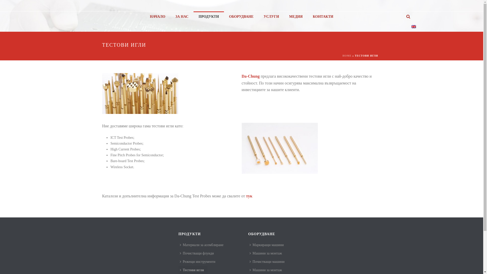 This screenshot has width=487, height=274. I want to click on da-chung-2, so click(280, 148).